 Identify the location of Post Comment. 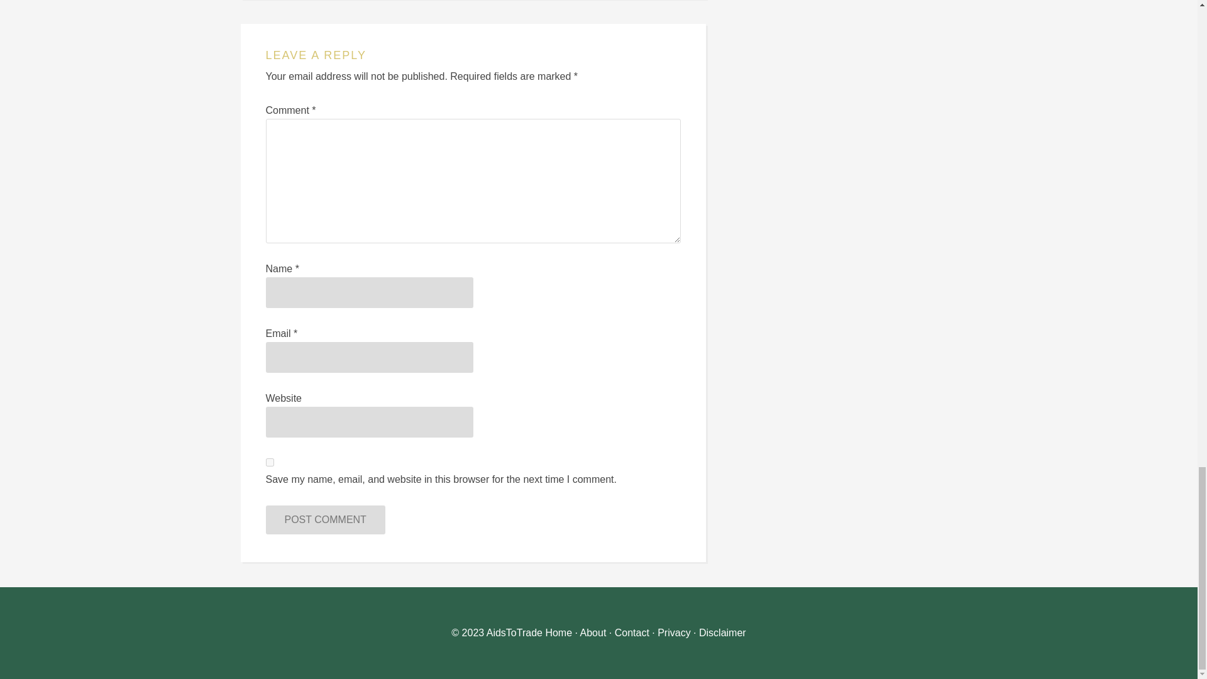
(325, 519).